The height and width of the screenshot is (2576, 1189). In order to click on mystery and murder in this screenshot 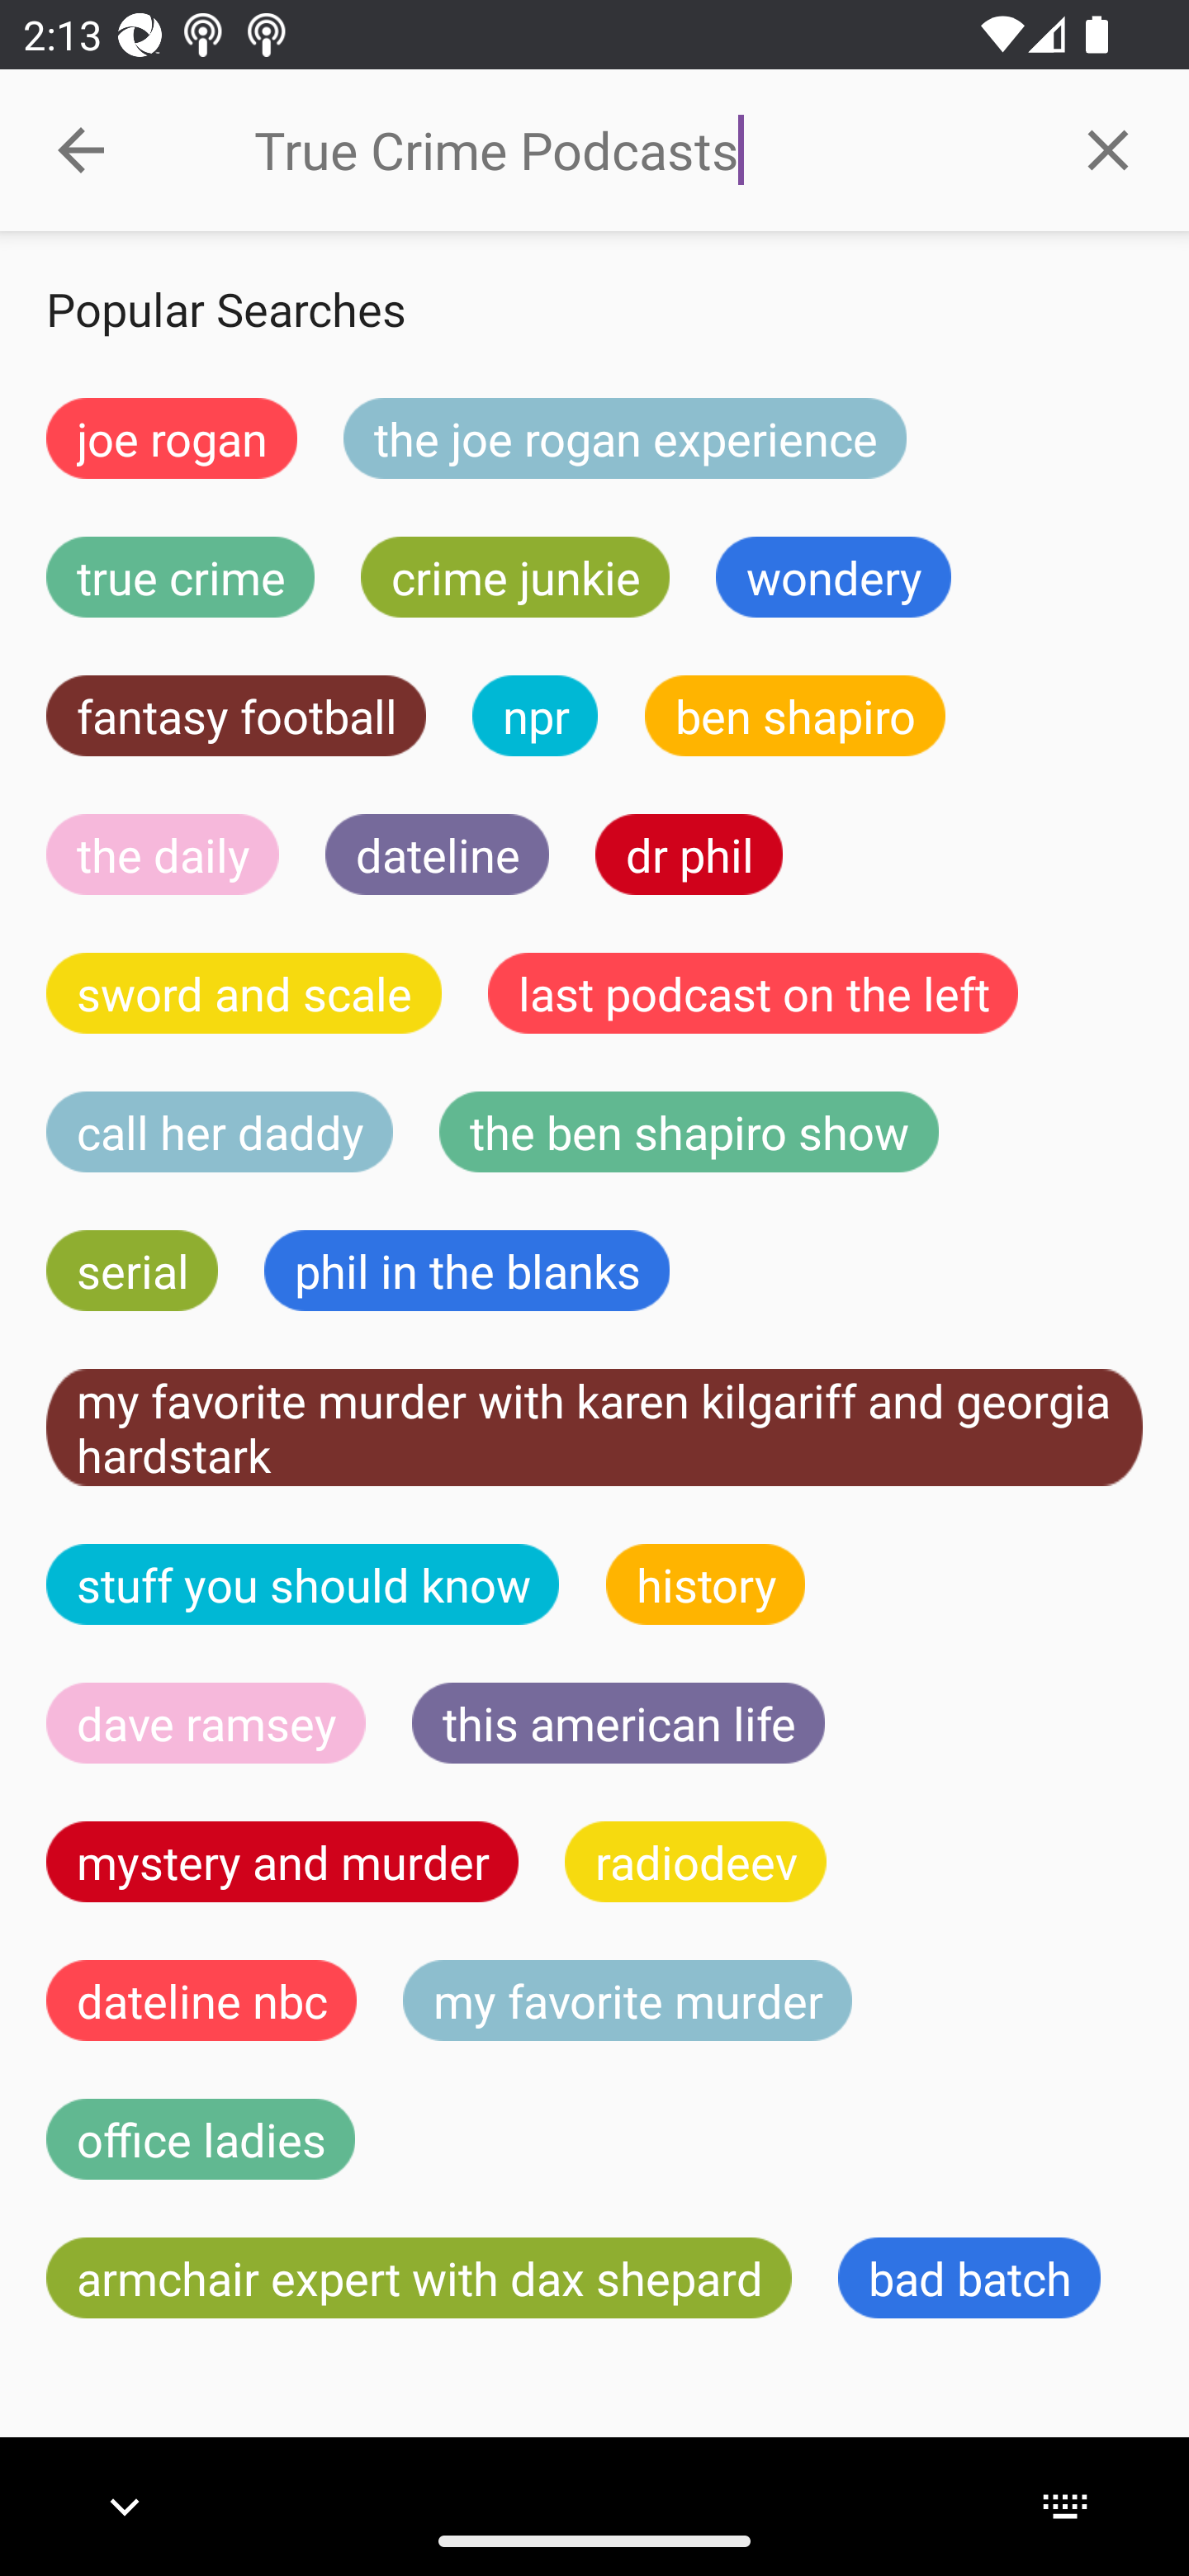, I will do `click(282, 1861)`.